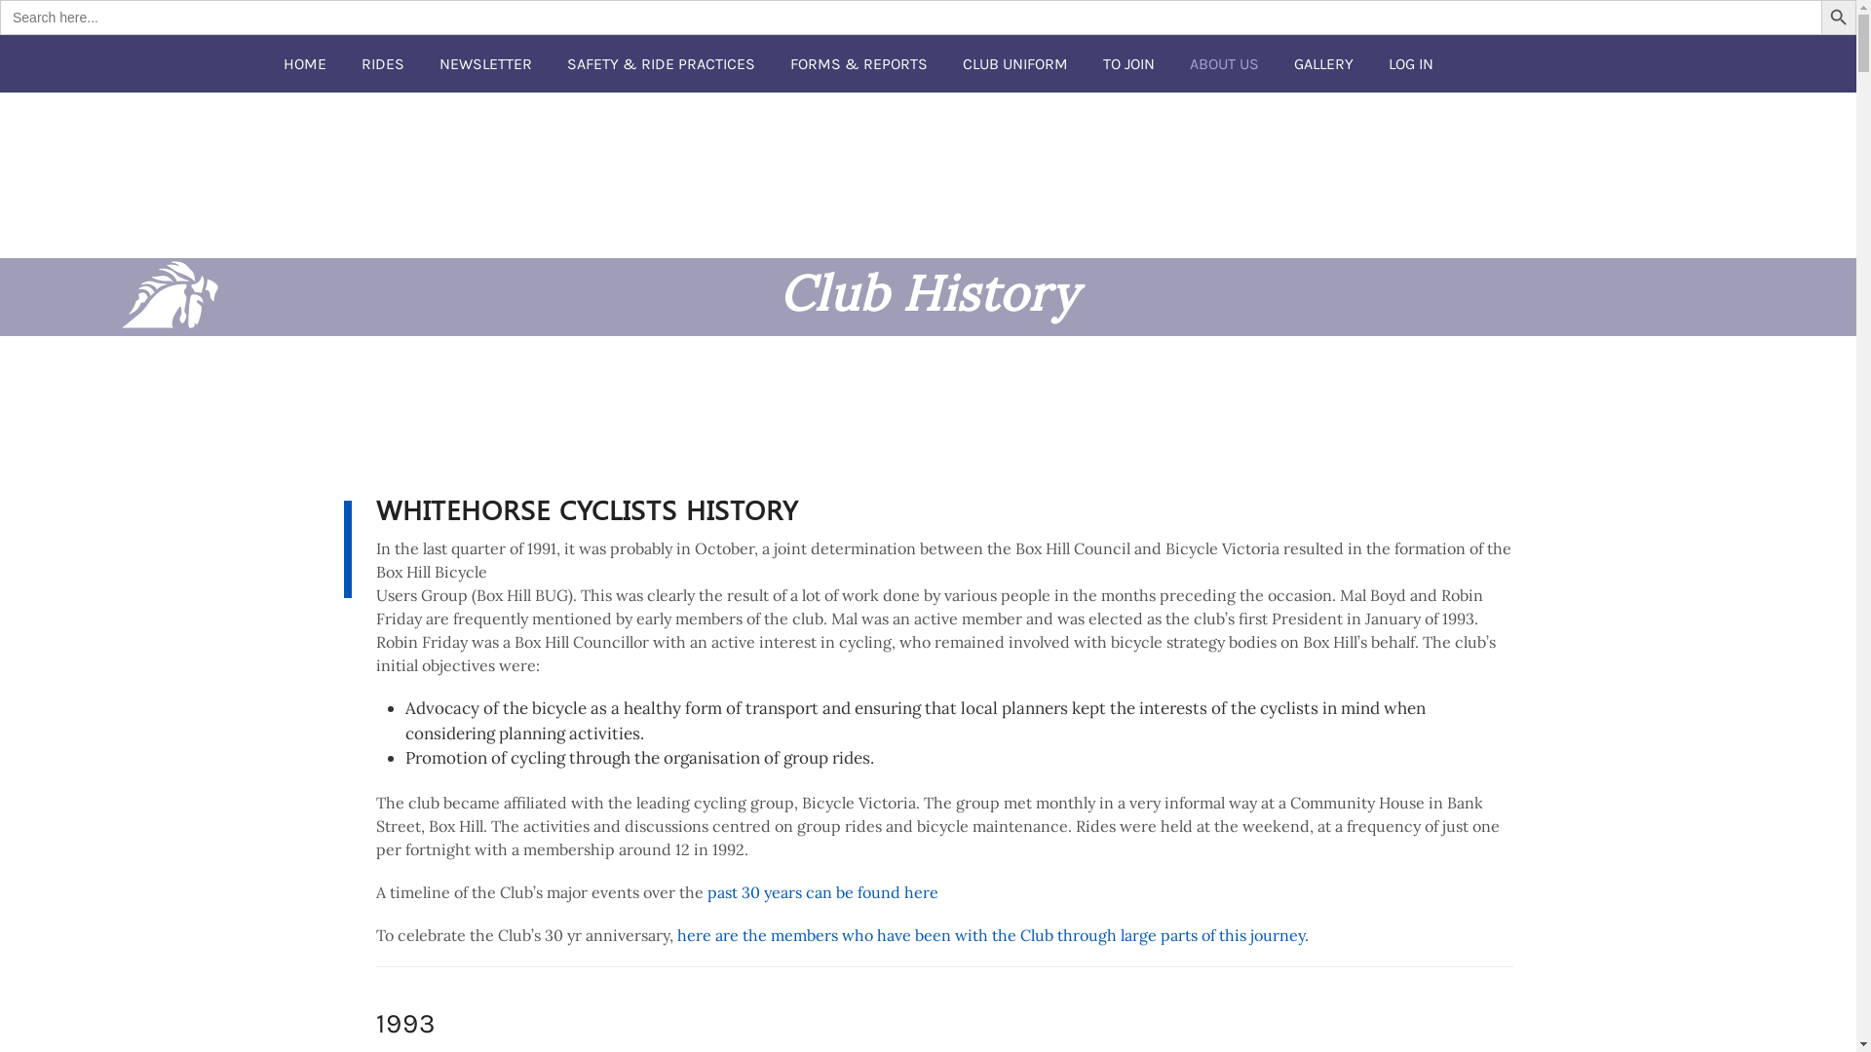 This screenshot has width=1871, height=1052. Describe the element at coordinates (1410, 63) in the screenshot. I see `LOG IN` at that location.